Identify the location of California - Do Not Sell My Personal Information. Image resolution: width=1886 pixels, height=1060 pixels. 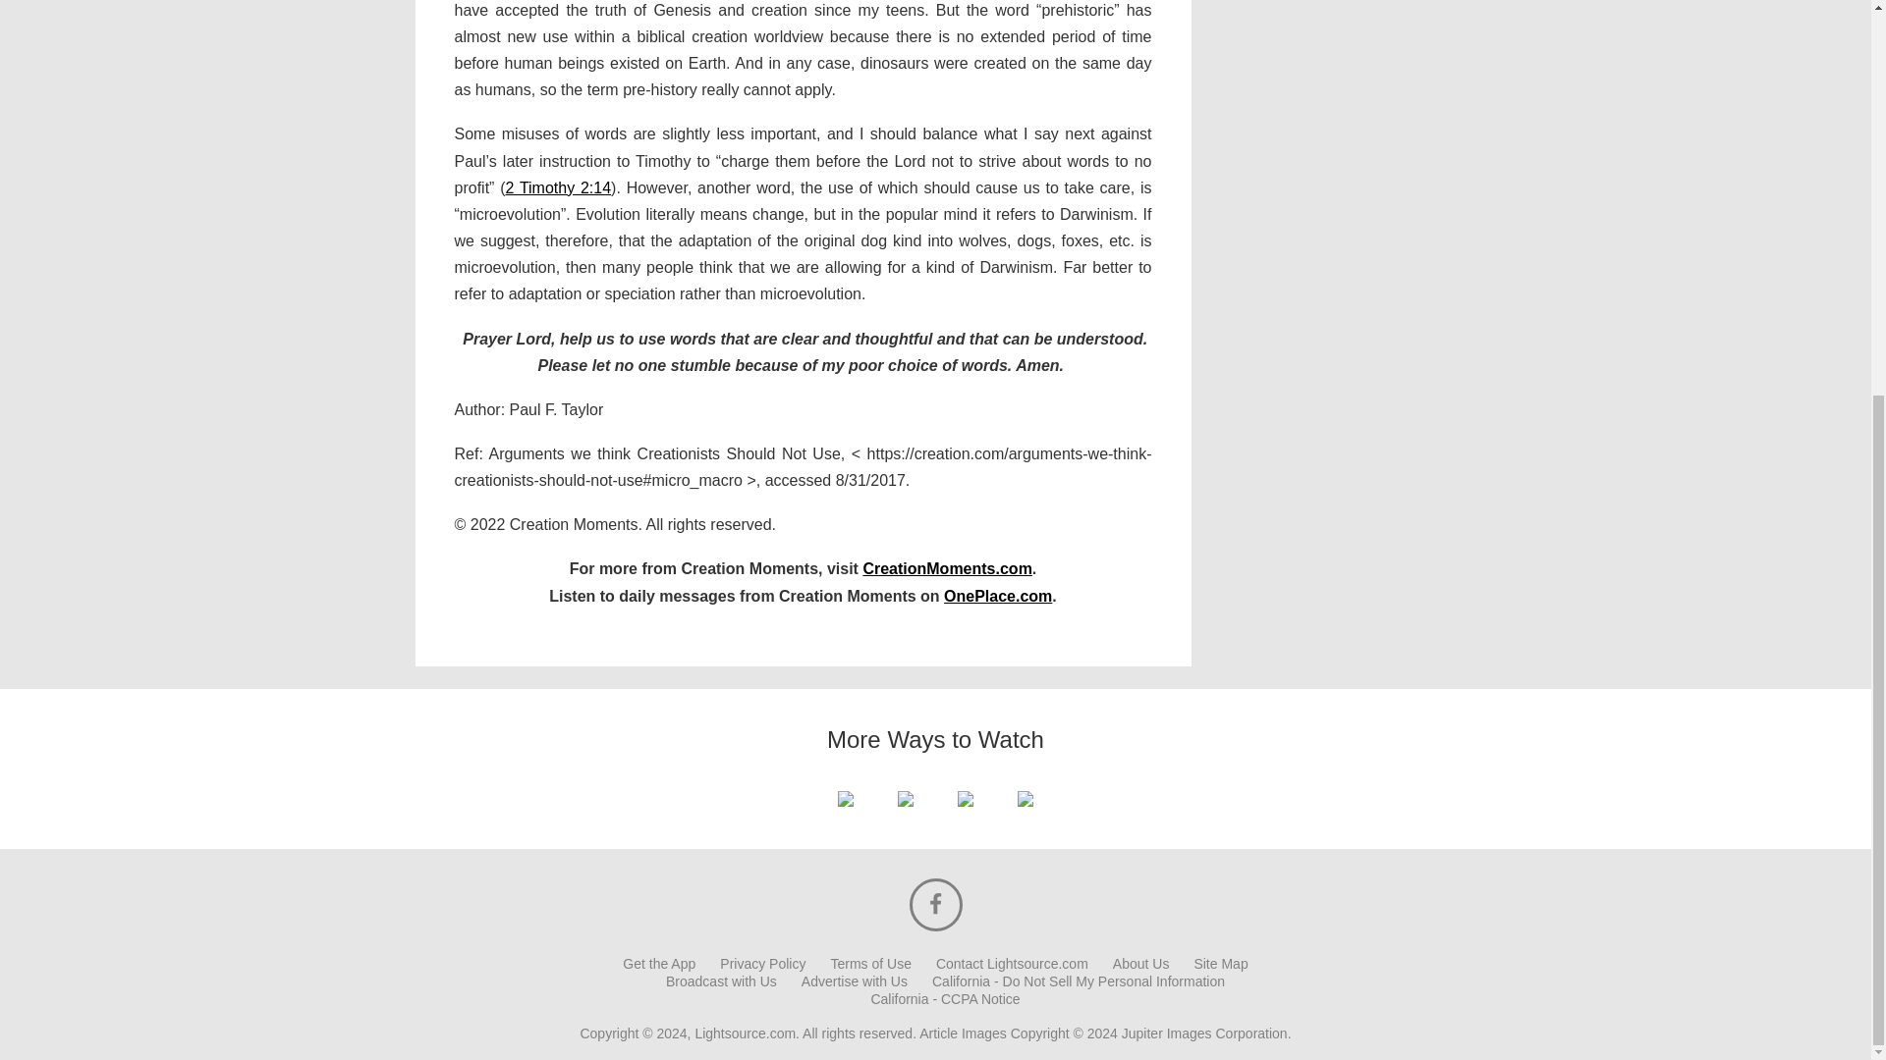
(1078, 980).